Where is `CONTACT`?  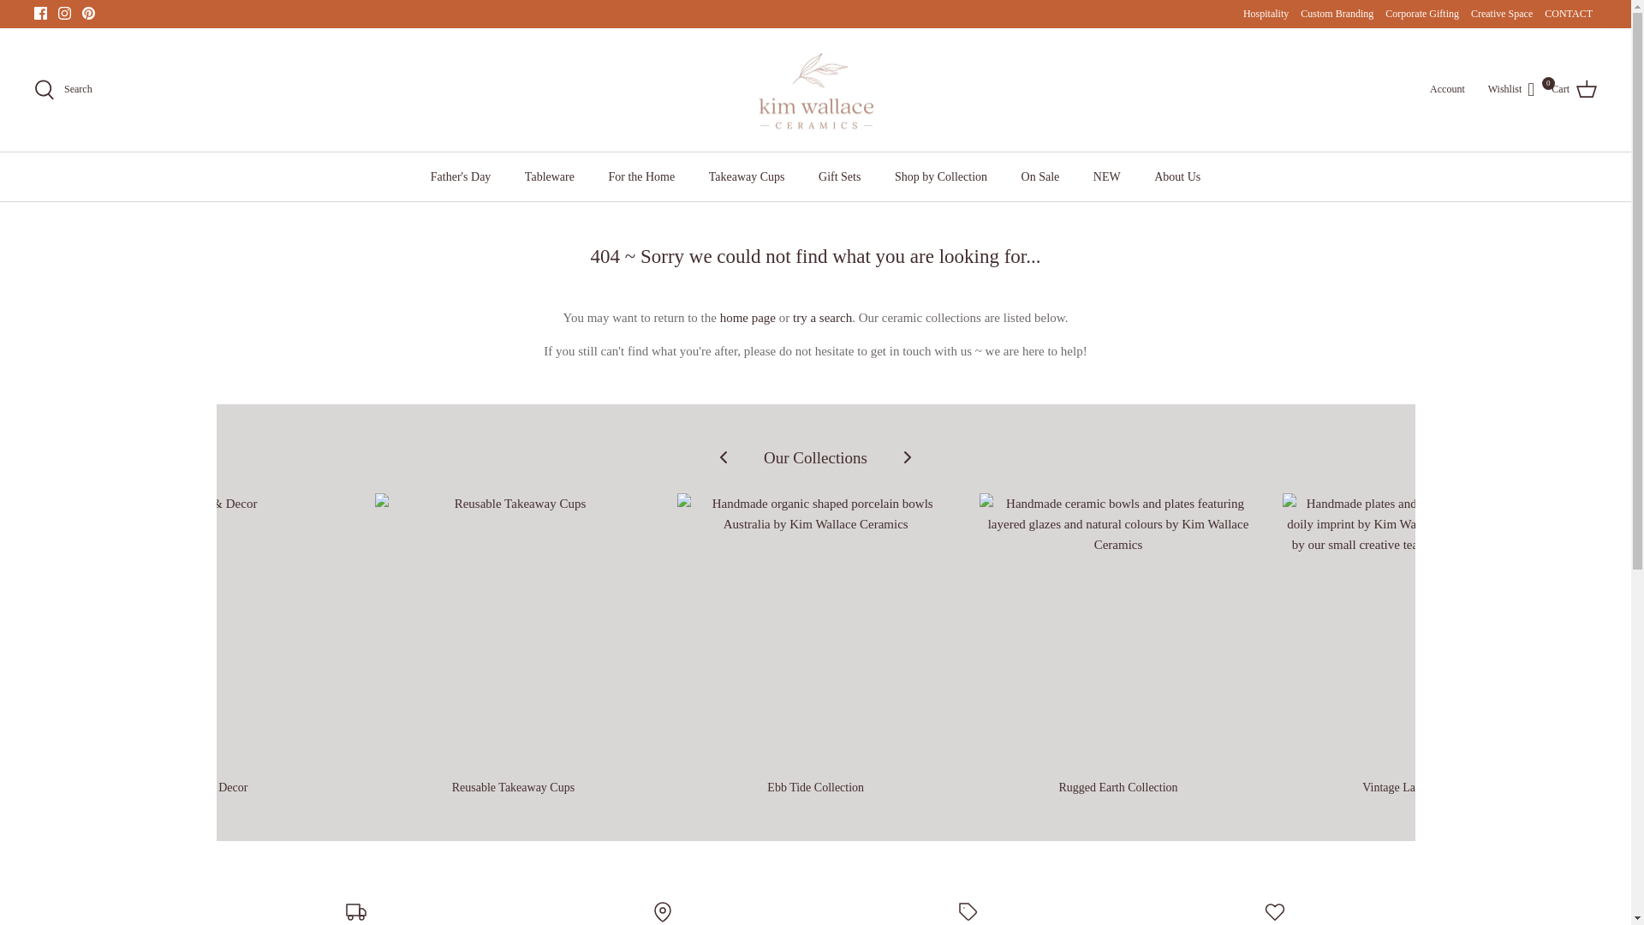
CONTACT is located at coordinates (1569, 14).